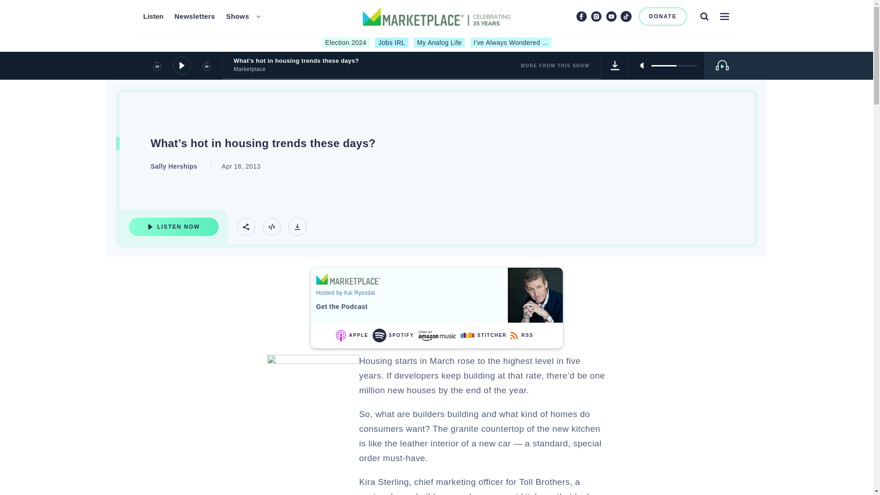 The height and width of the screenshot is (495, 880). Describe the element at coordinates (724, 16) in the screenshot. I see `Menu` at that location.